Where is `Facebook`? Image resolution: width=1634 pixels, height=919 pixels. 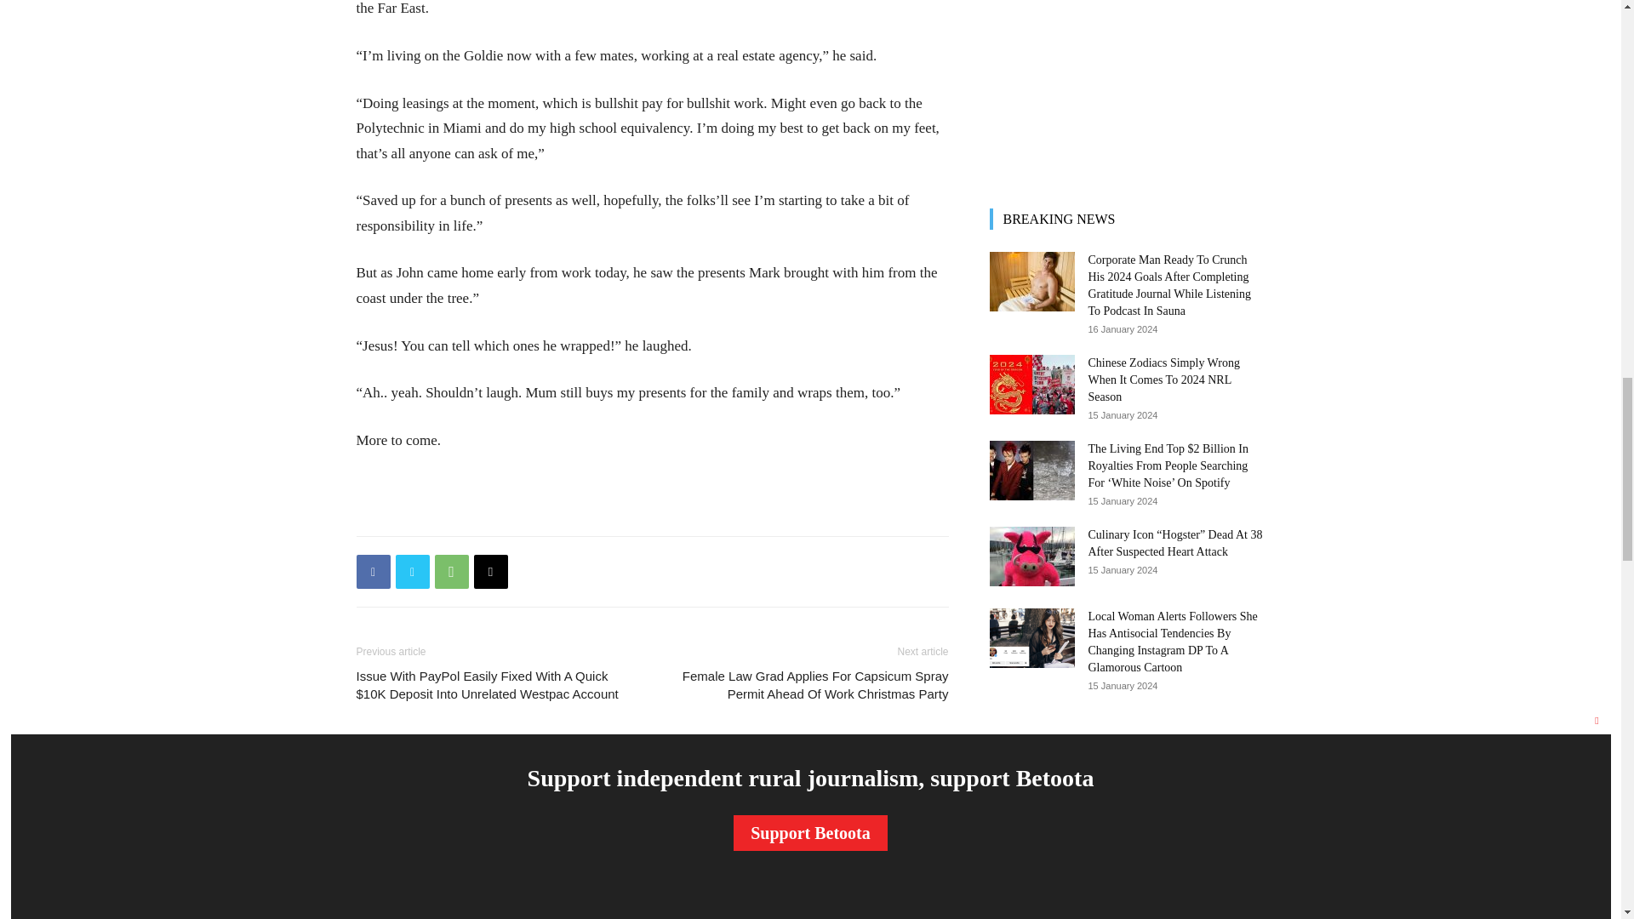
Facebook is located at coordinates (373, 572).